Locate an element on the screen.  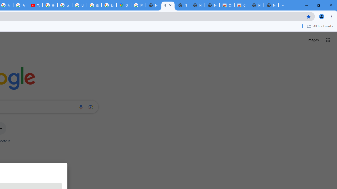
Classic Blue - Chrome Web Store is located at coordinates (227, 5).